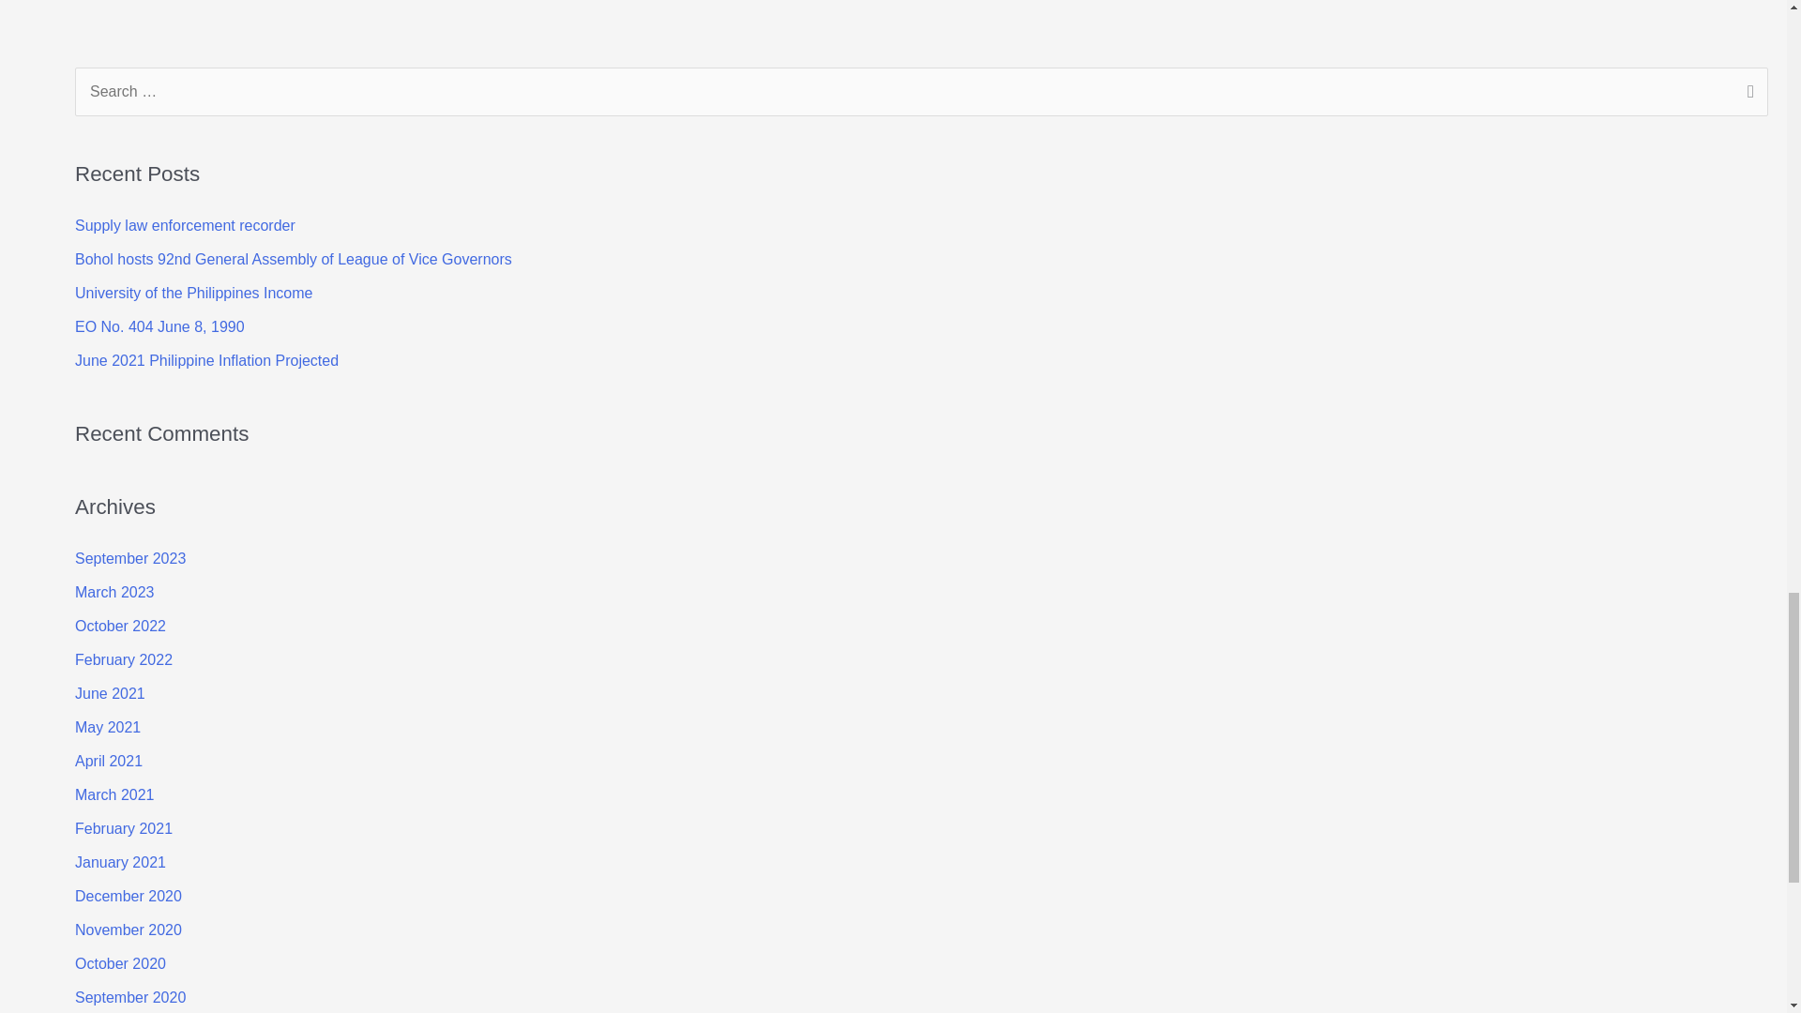 Image resolution: width=1801 pixels, height=1013 pixels. I want to click on Search, so click(1747, 94).